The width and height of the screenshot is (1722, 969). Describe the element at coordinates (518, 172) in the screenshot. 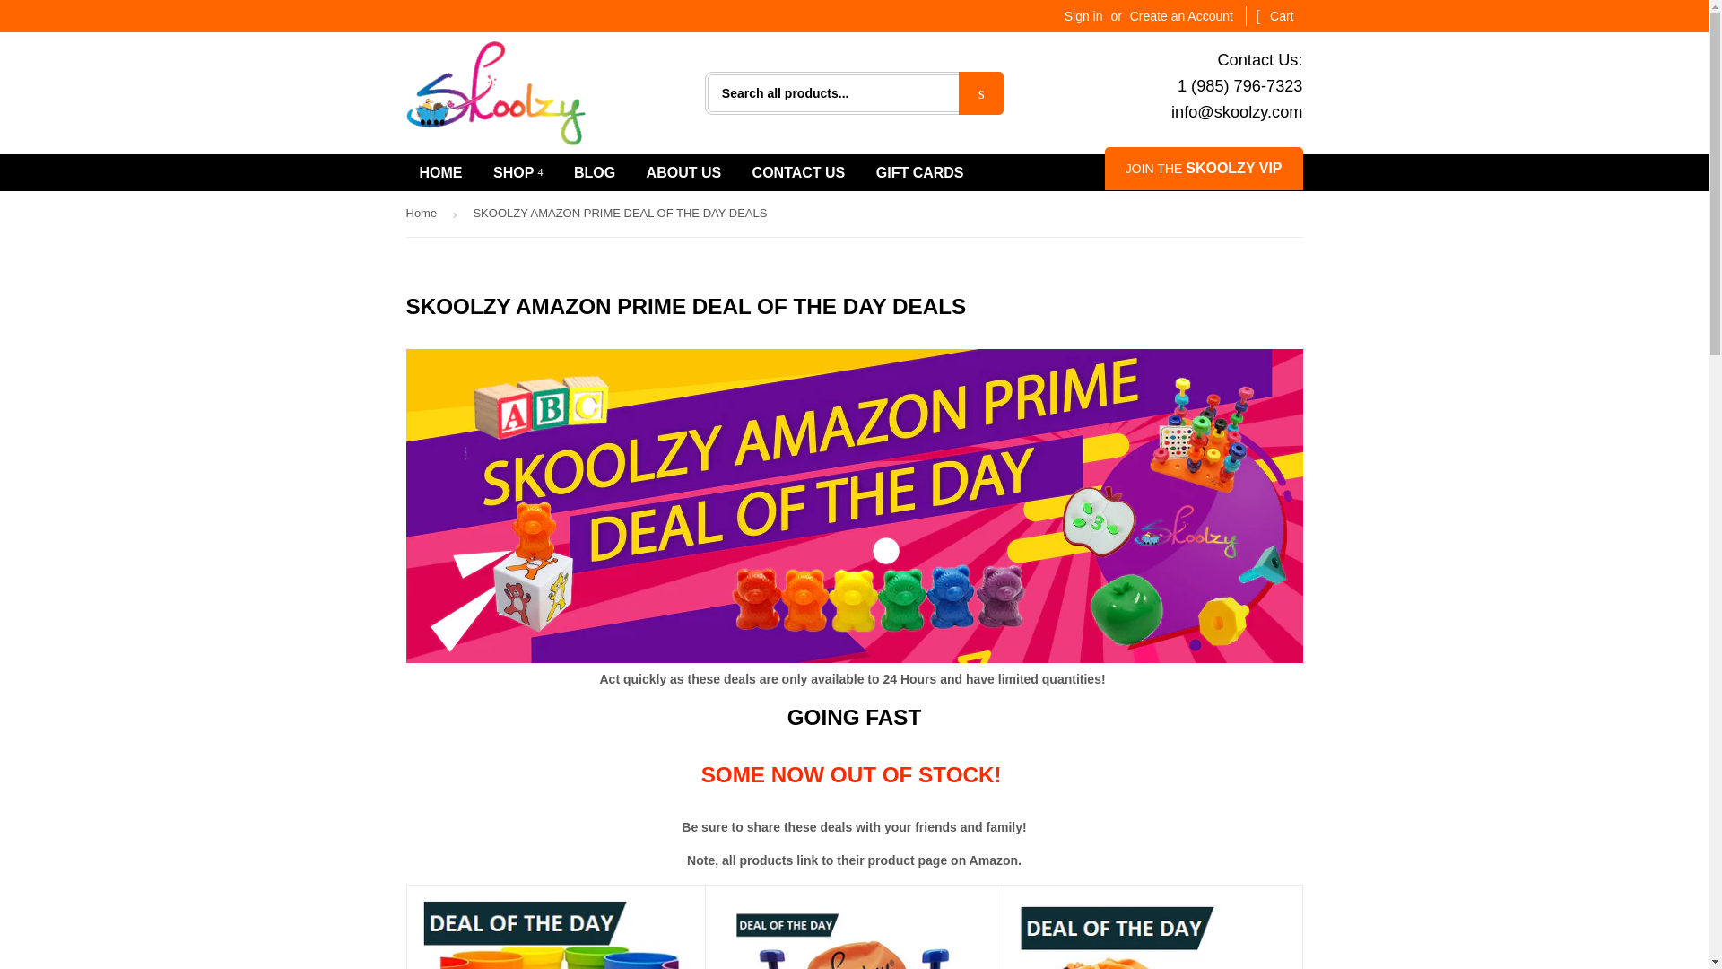

I see `SHOP` at that location.